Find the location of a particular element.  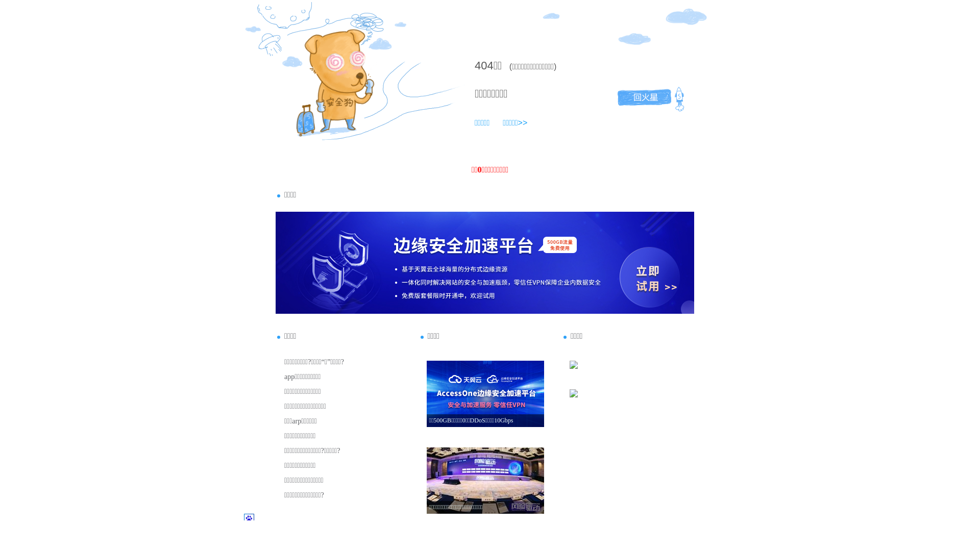

404 is located at coordinates (484, 65).